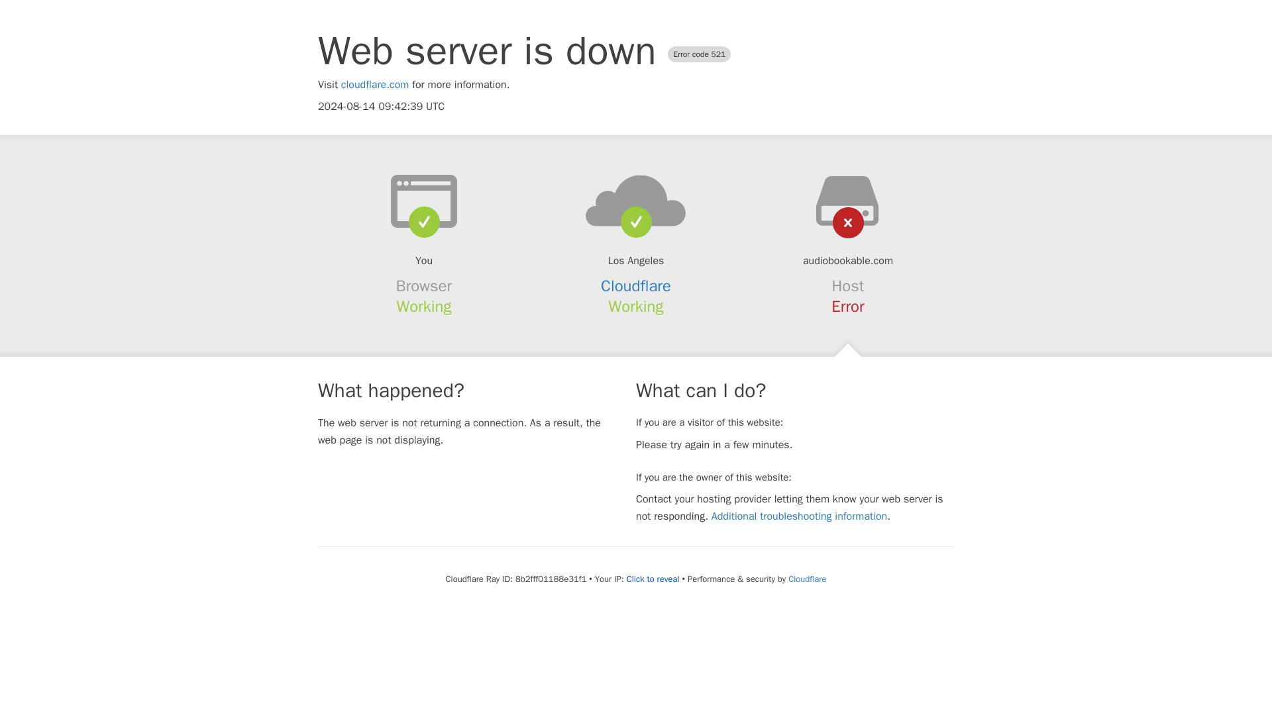  What do you see at coordinates (375, 85) in the screenshot?
I see `cloudflare.com` at bounding box center [375, 85].